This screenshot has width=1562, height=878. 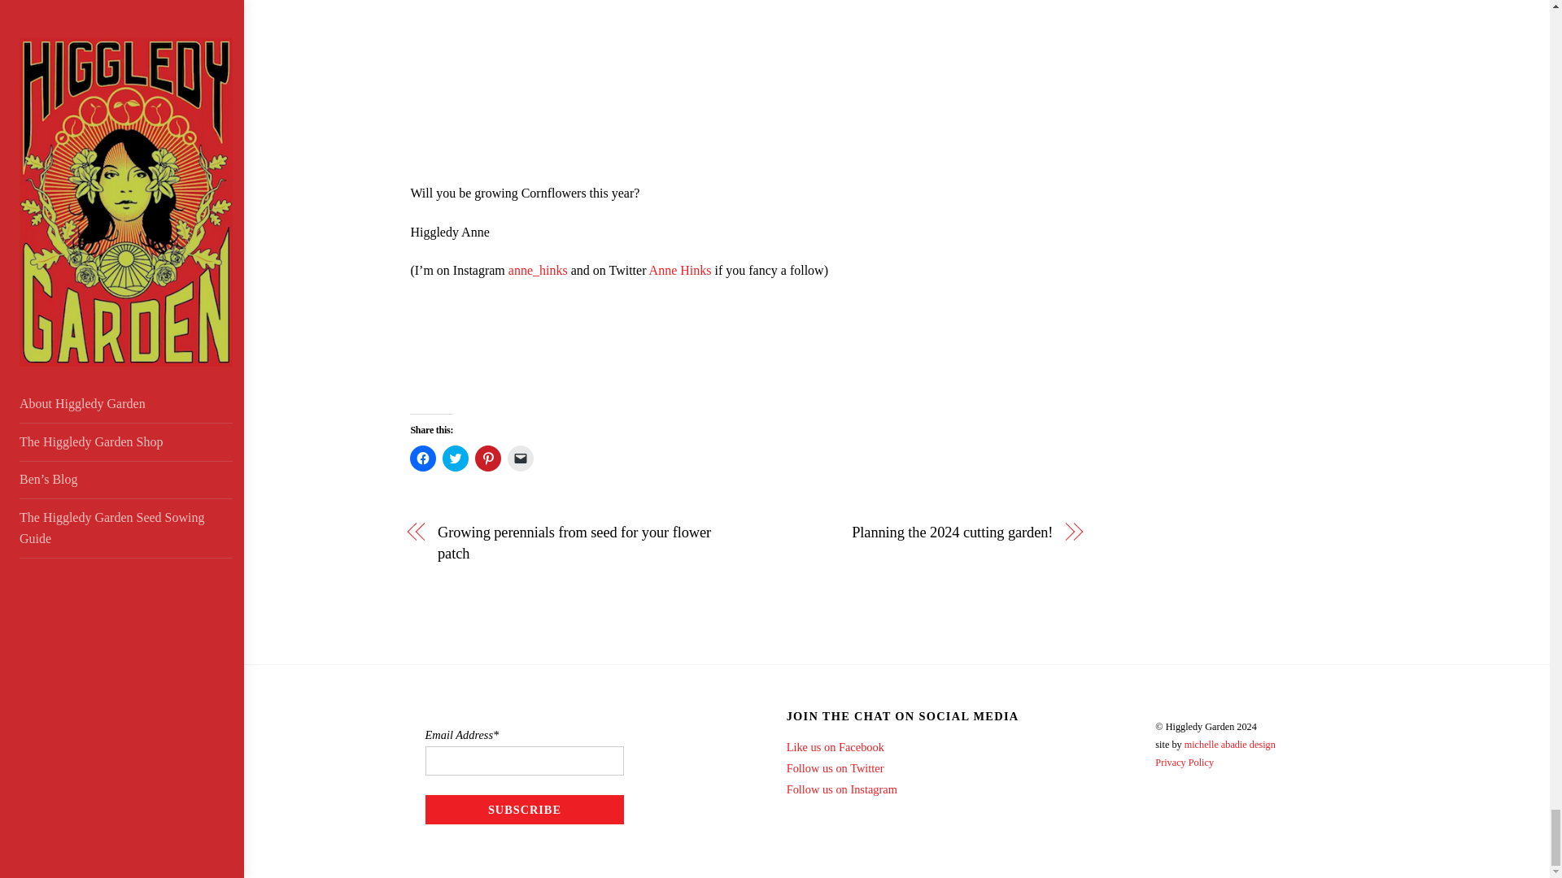 I want to click on Subscribe, so click(x=525, y=810).